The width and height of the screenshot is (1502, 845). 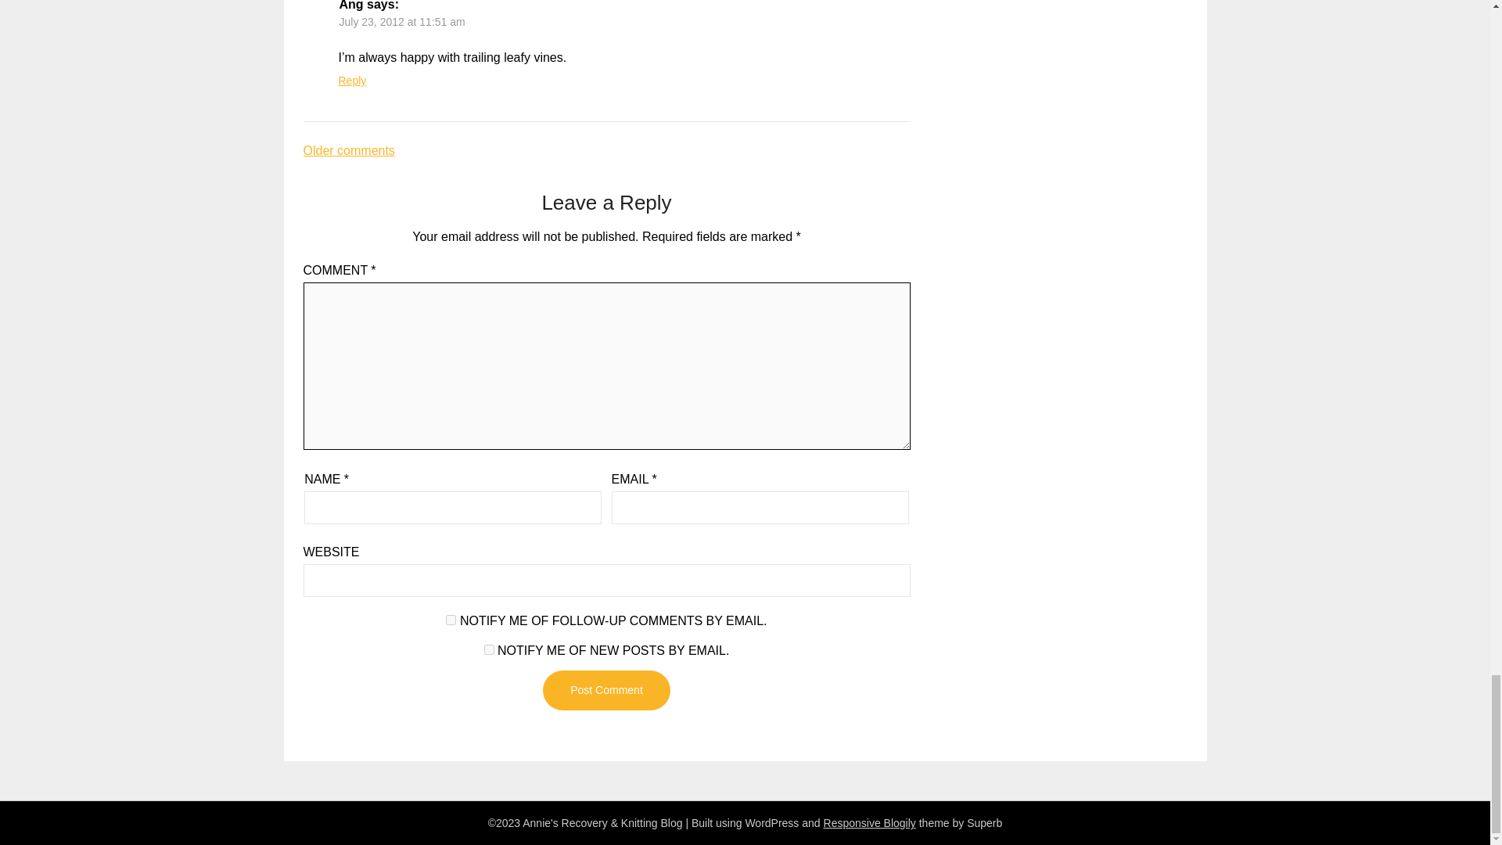 What do you see at coordinates (352, 81) in the screenshot?
I see `Reply` at bounding box center [352, 81].